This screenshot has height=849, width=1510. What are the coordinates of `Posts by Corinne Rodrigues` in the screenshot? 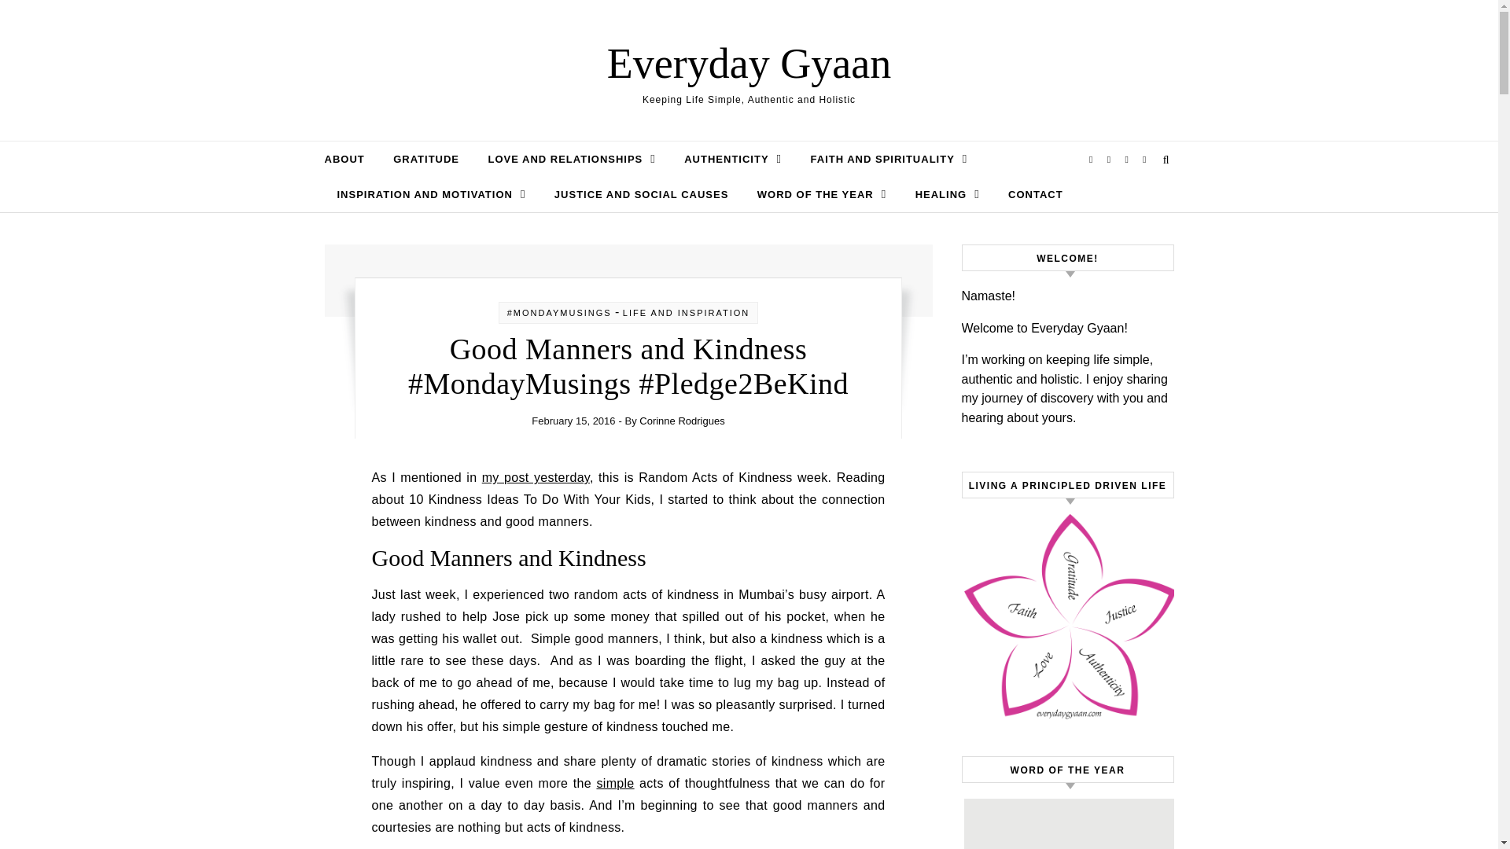 It's located at (681, 421).